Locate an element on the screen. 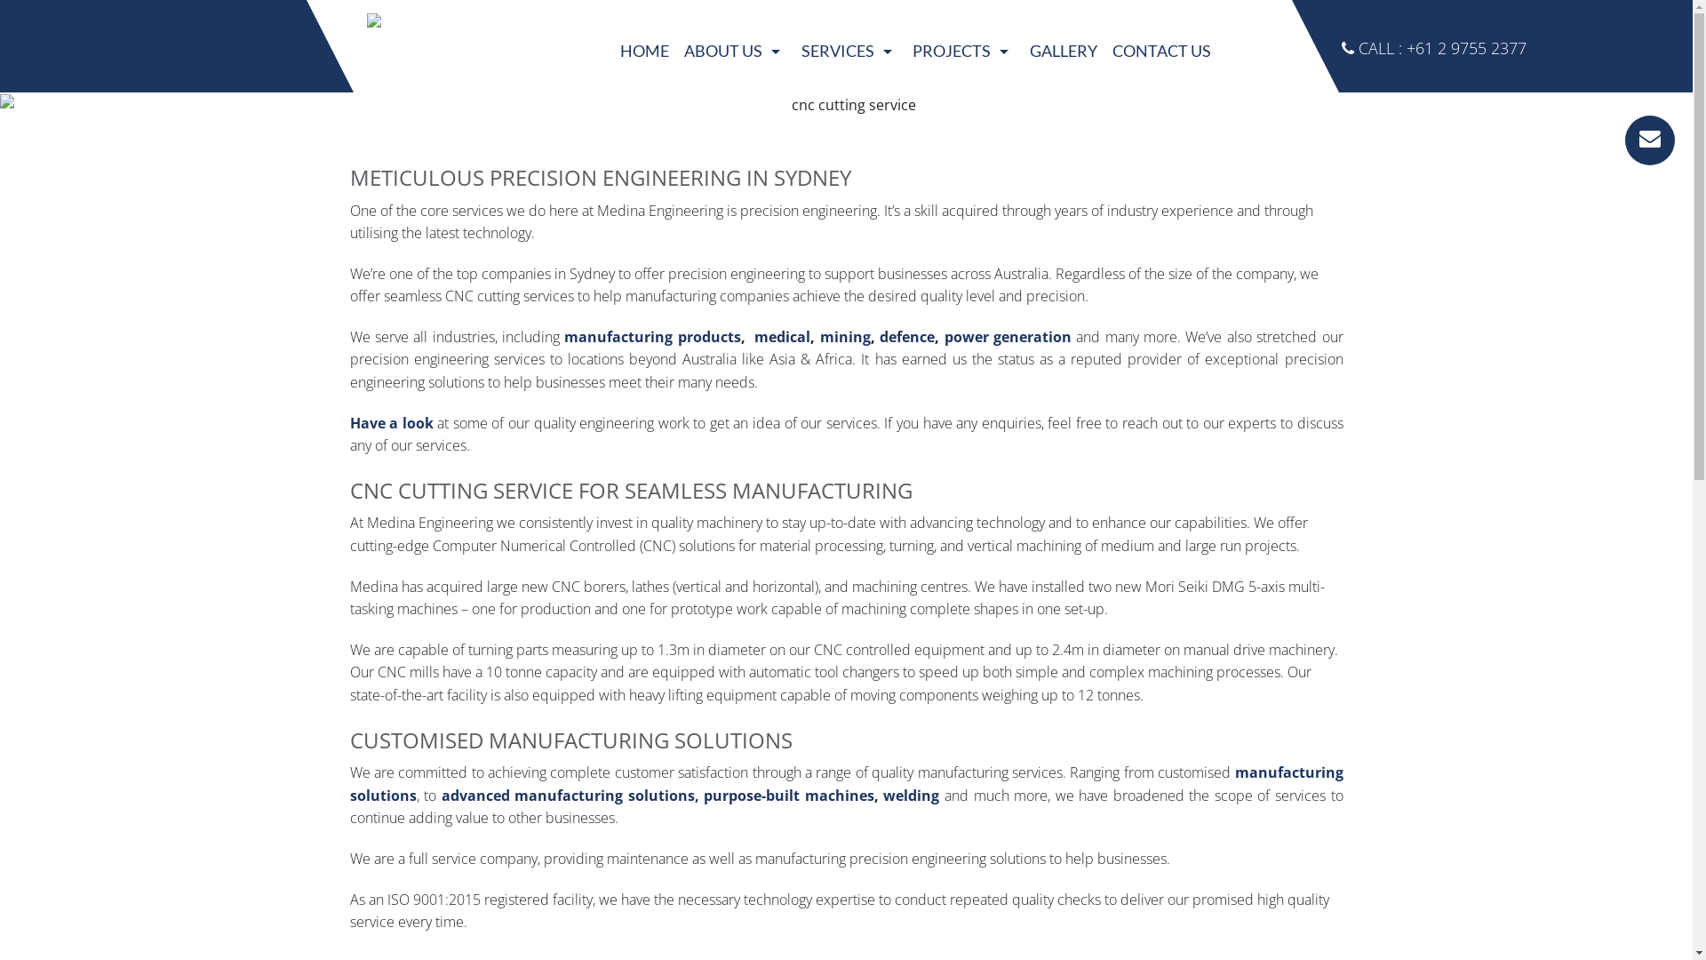 This screenshot has width=1706, height=960. QUALITY is located at coordinates (736, 105).